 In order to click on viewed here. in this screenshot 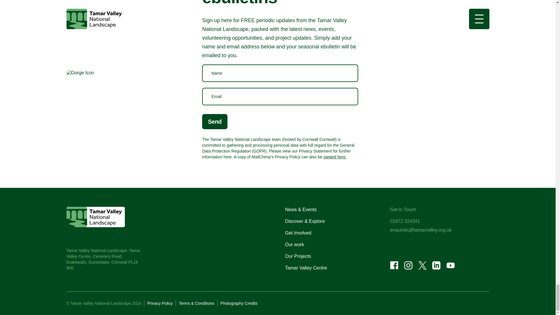, I will do `click(335, 157)`.